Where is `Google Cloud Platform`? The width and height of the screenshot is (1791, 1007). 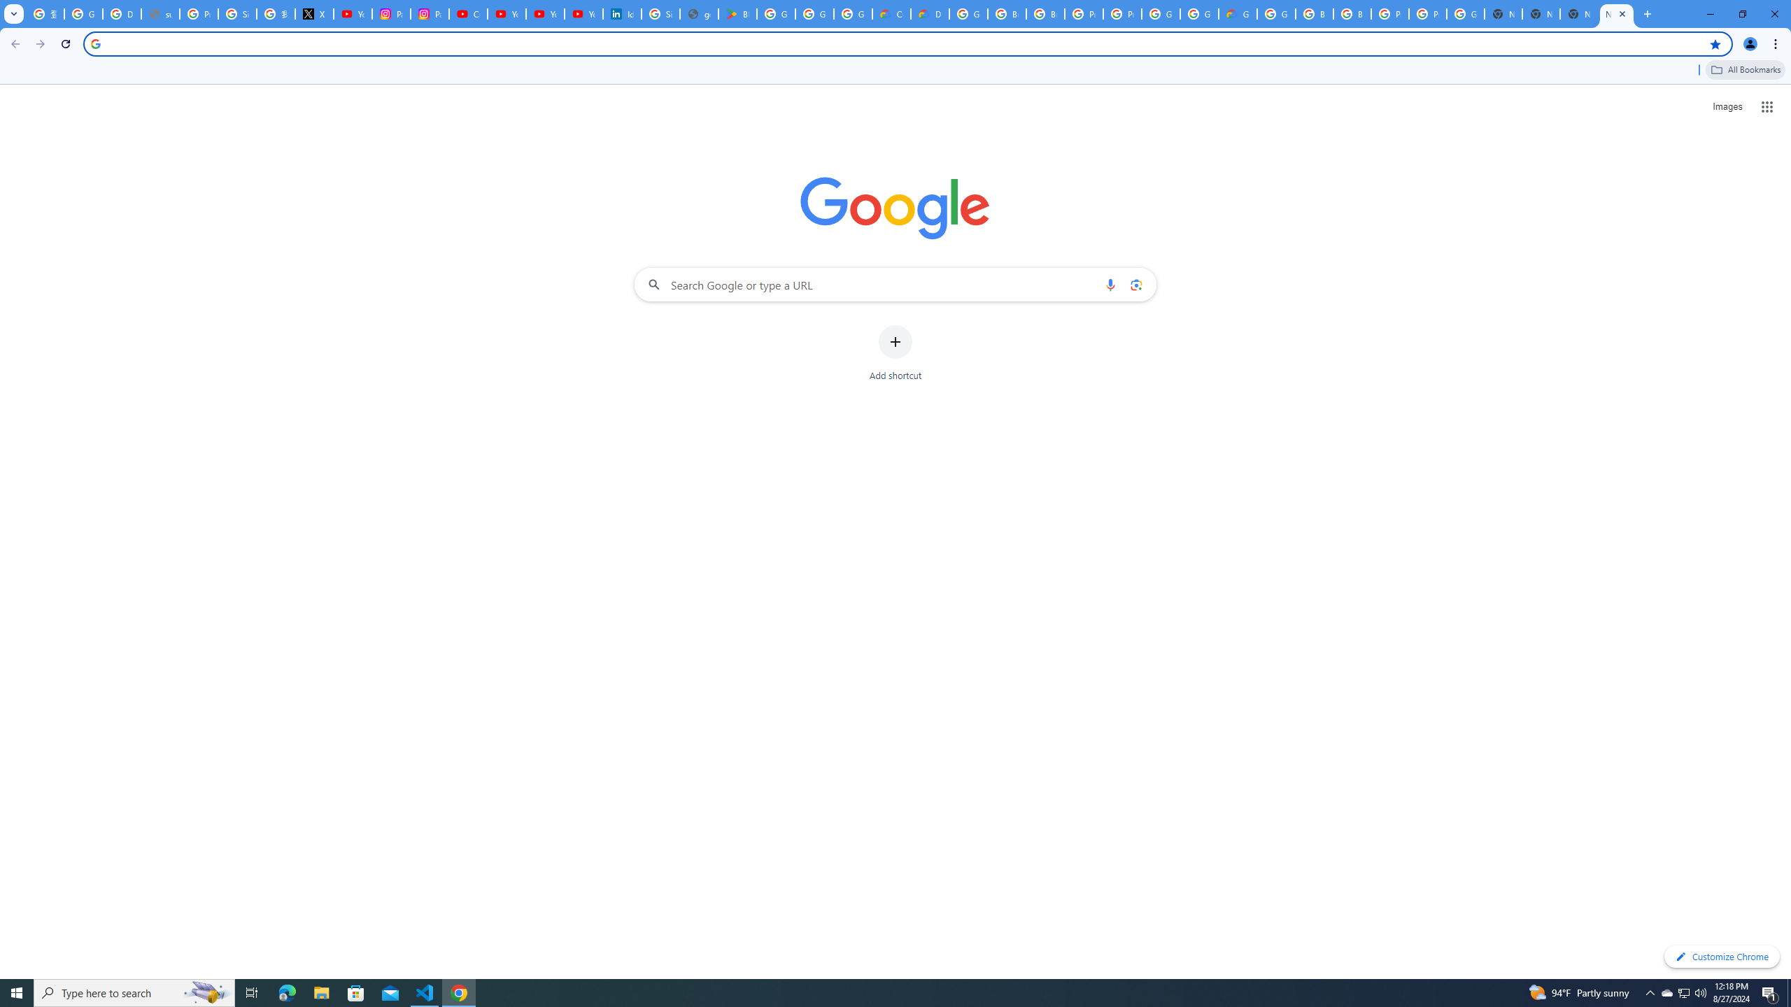 Google Cloud Platform is located at coordinates (968, 14).